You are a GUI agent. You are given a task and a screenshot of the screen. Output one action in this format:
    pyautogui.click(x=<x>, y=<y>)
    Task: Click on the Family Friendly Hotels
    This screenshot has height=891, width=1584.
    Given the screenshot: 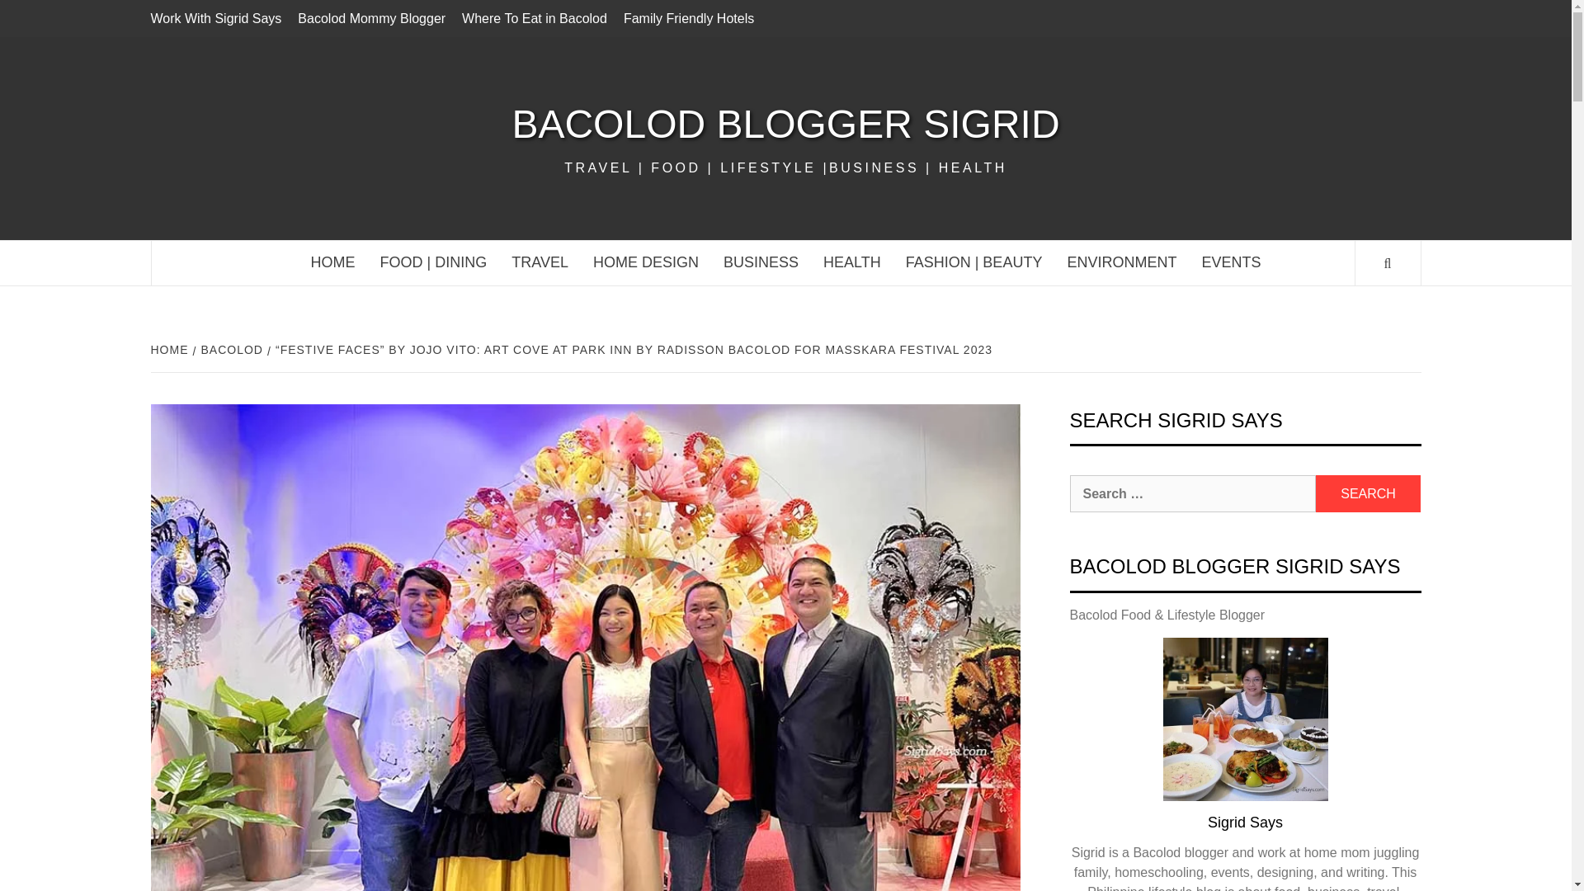 What is the action you would take?
    pyautogui.click(x=688, y=18)
    